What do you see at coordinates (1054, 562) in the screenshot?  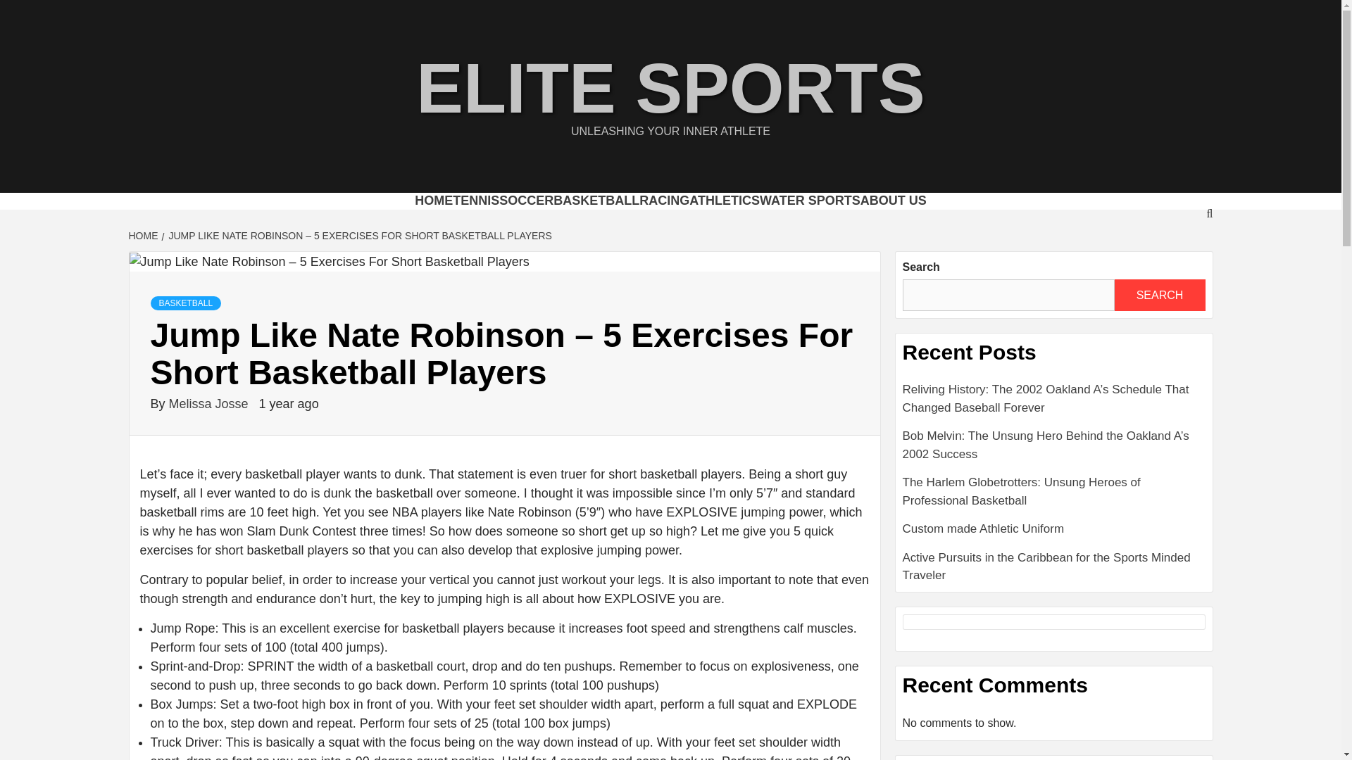 I see `Custom made Athletic Uniform` at bounding box center [1054, 562].